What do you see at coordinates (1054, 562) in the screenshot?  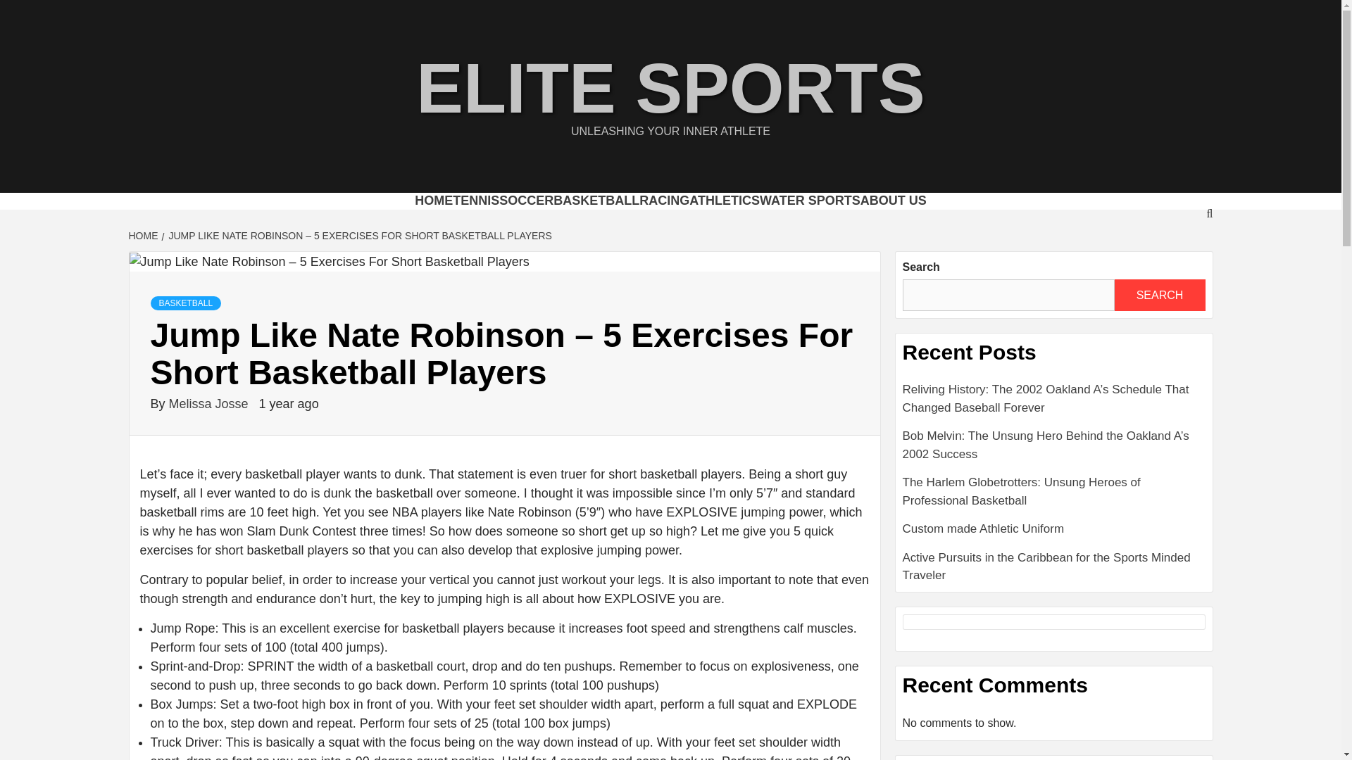 I see `Custom made Athletic Uniform` at bounding box center [1054, 562].